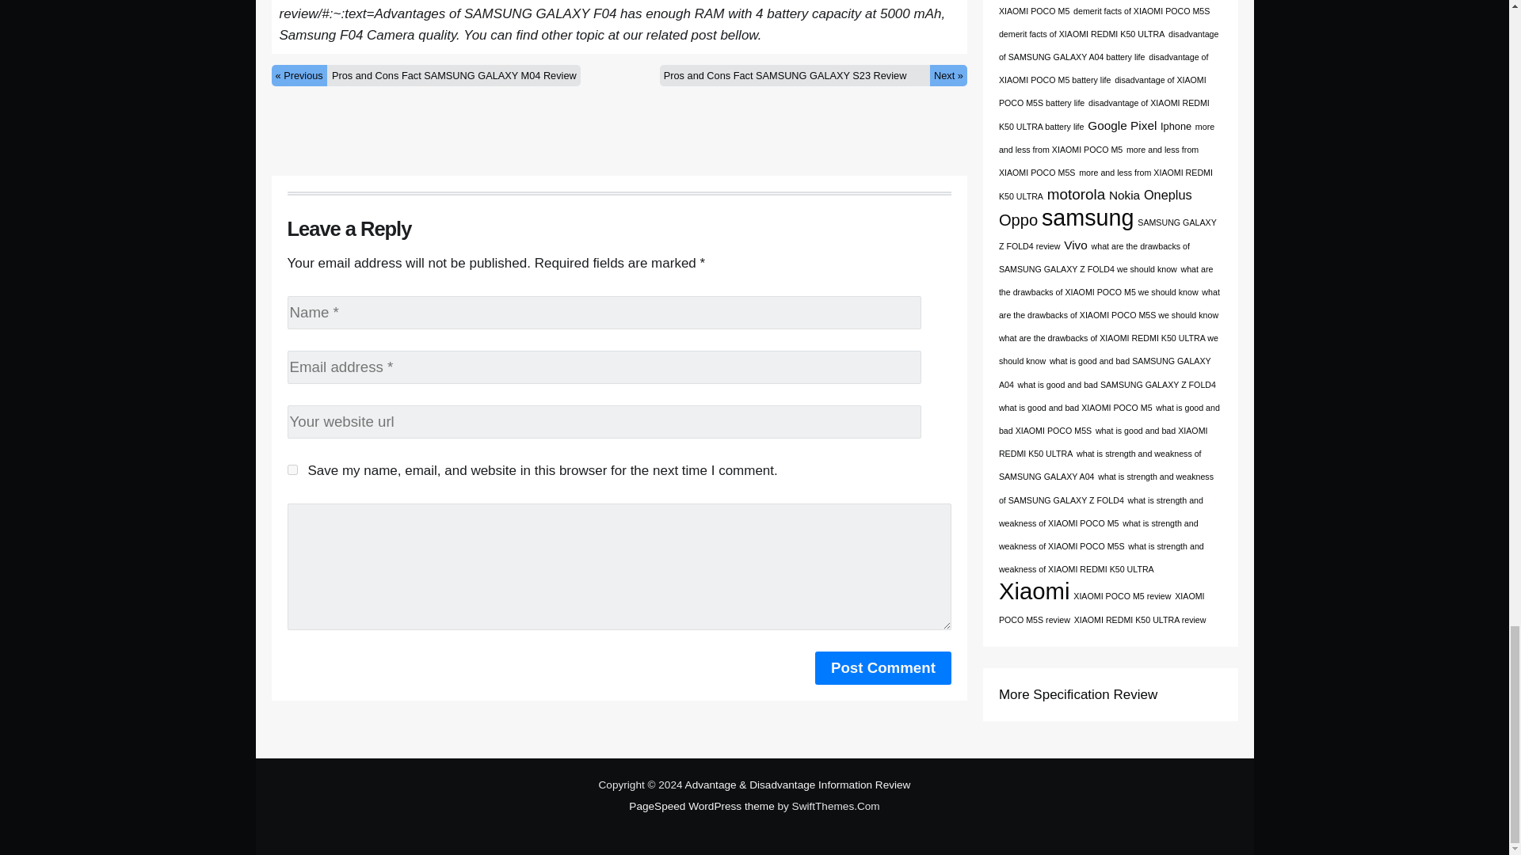  What do you see at coordinates (292, 470) in the screenshot?
I see `yes` at bounding box center [292, 470].